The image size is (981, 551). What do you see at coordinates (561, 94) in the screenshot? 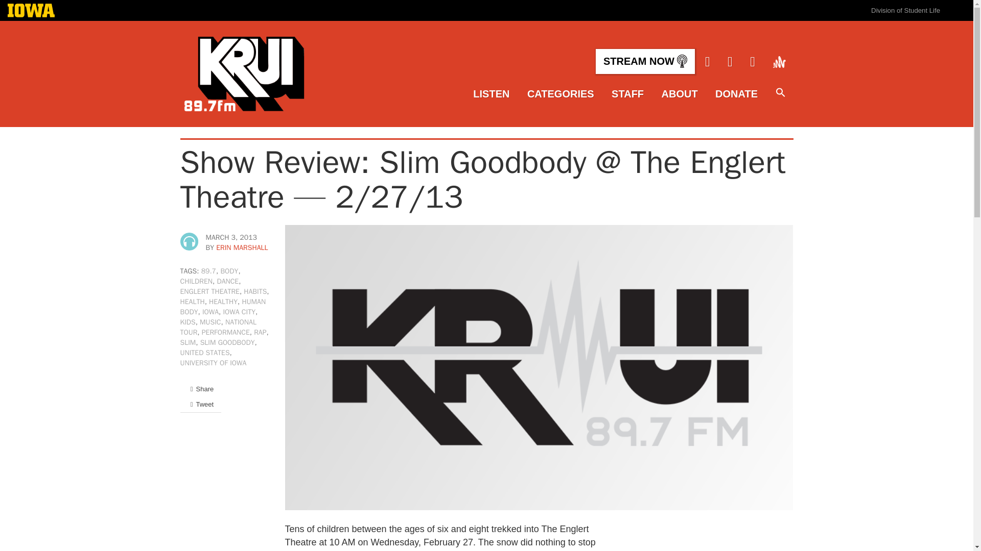
I see `CATEGORIES` at bounding box center [561, 94].